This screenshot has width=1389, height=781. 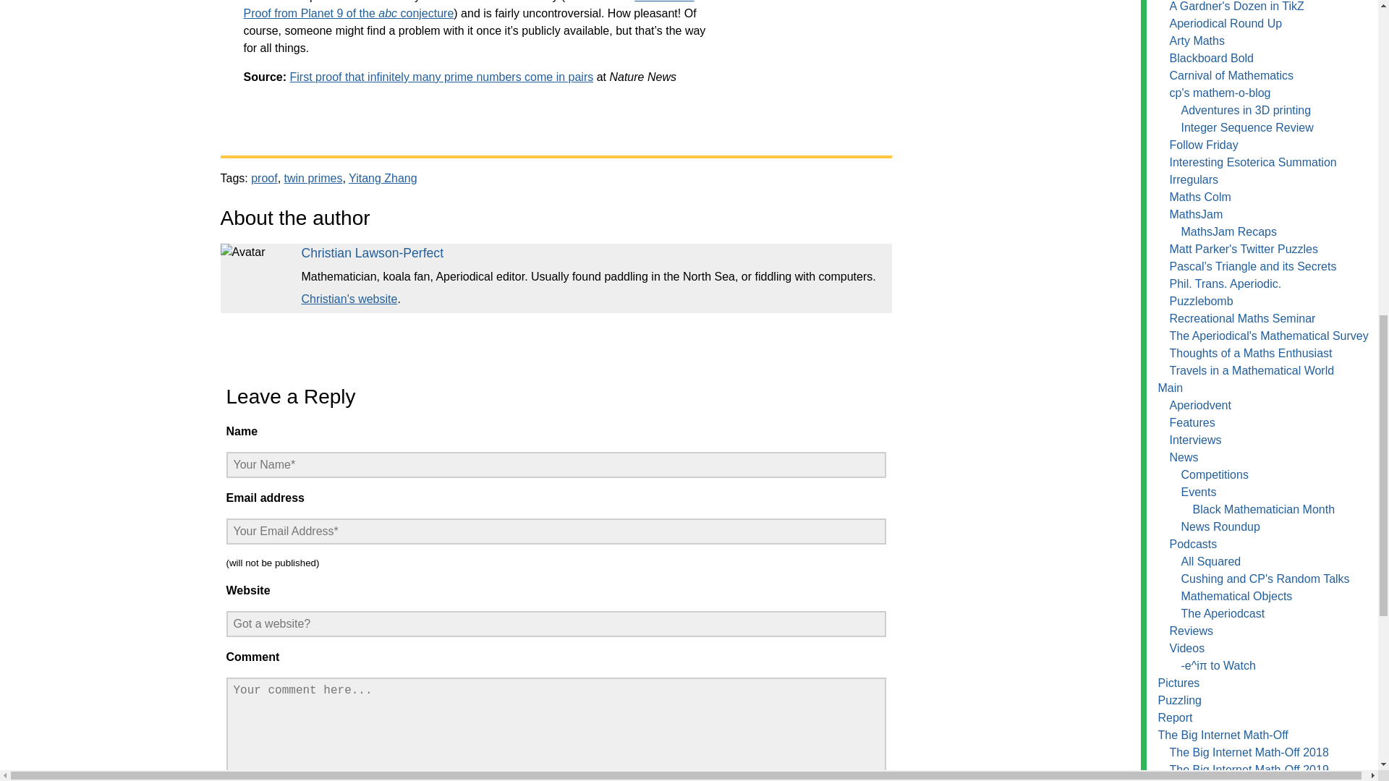 What do you see at coordinates (1231, 75) in the screenshot?
I see `Carnival of Mathematics` at bounding box center [1231, 75].